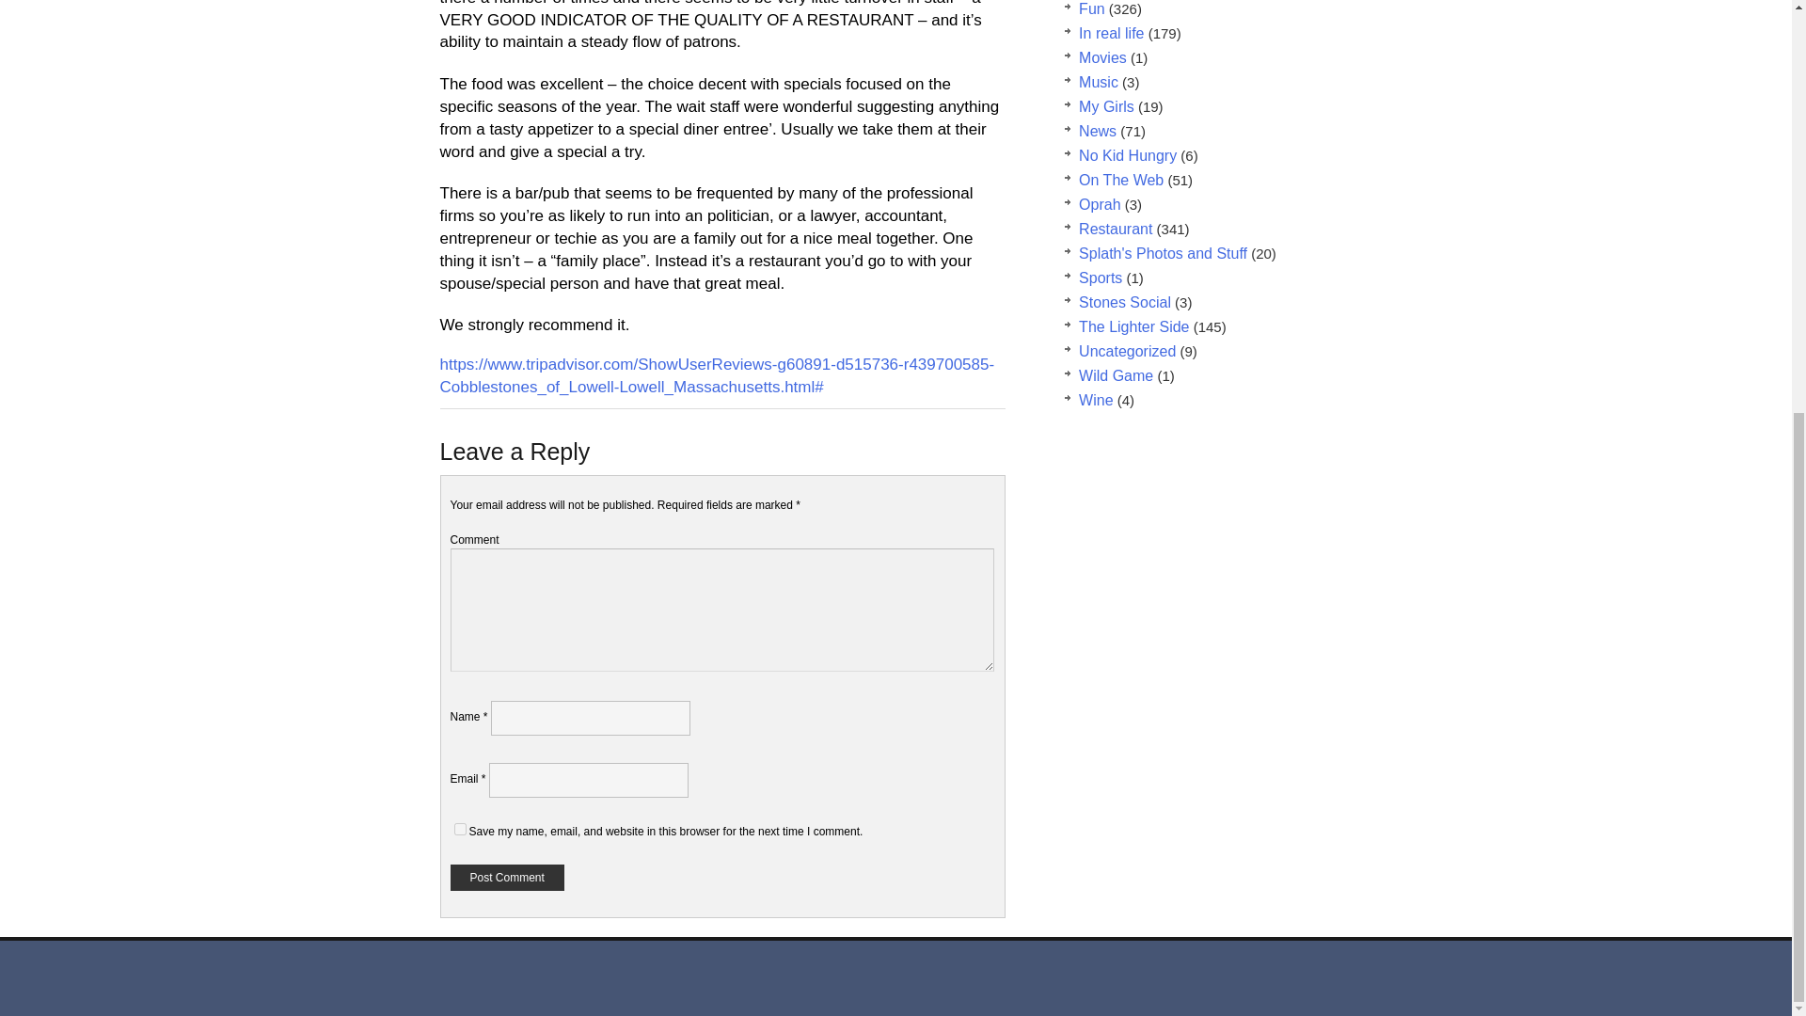 Image resolution: width=1806 pixels, height=1016 pixels. Describe the element at coordinates (459, 828) in the screenshot. I see `yes` at that location.